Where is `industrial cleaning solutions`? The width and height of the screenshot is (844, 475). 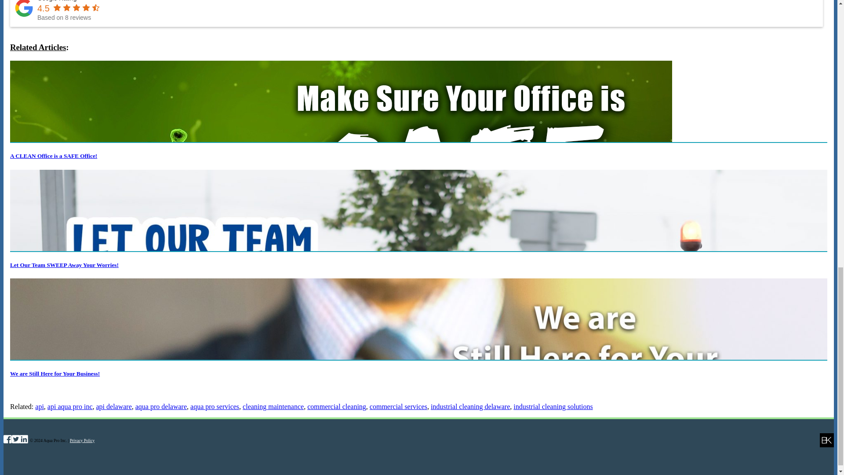
industrial cleaning solutions is located at coordinates (553, 406).